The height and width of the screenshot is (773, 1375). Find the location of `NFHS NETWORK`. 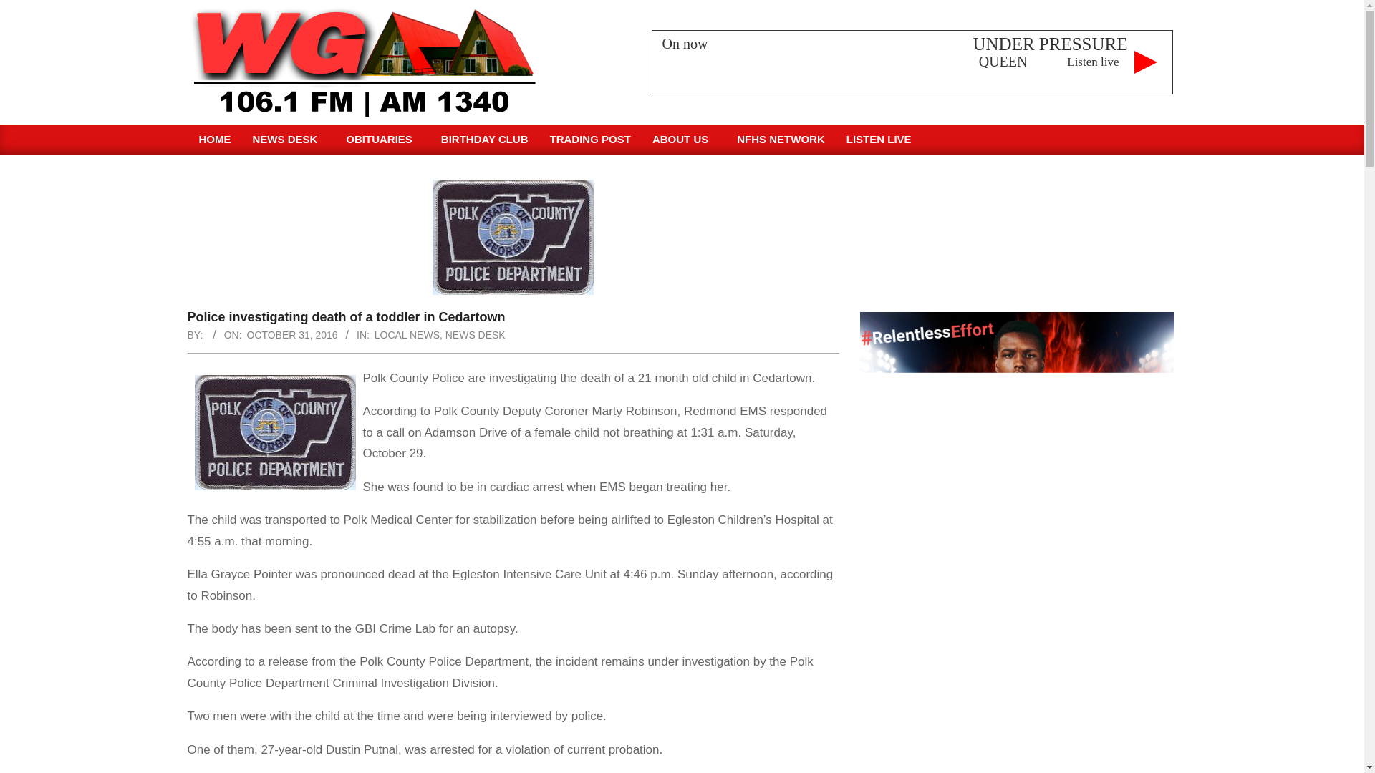

NFHS NETWORK is located at coordinates (781, 139).